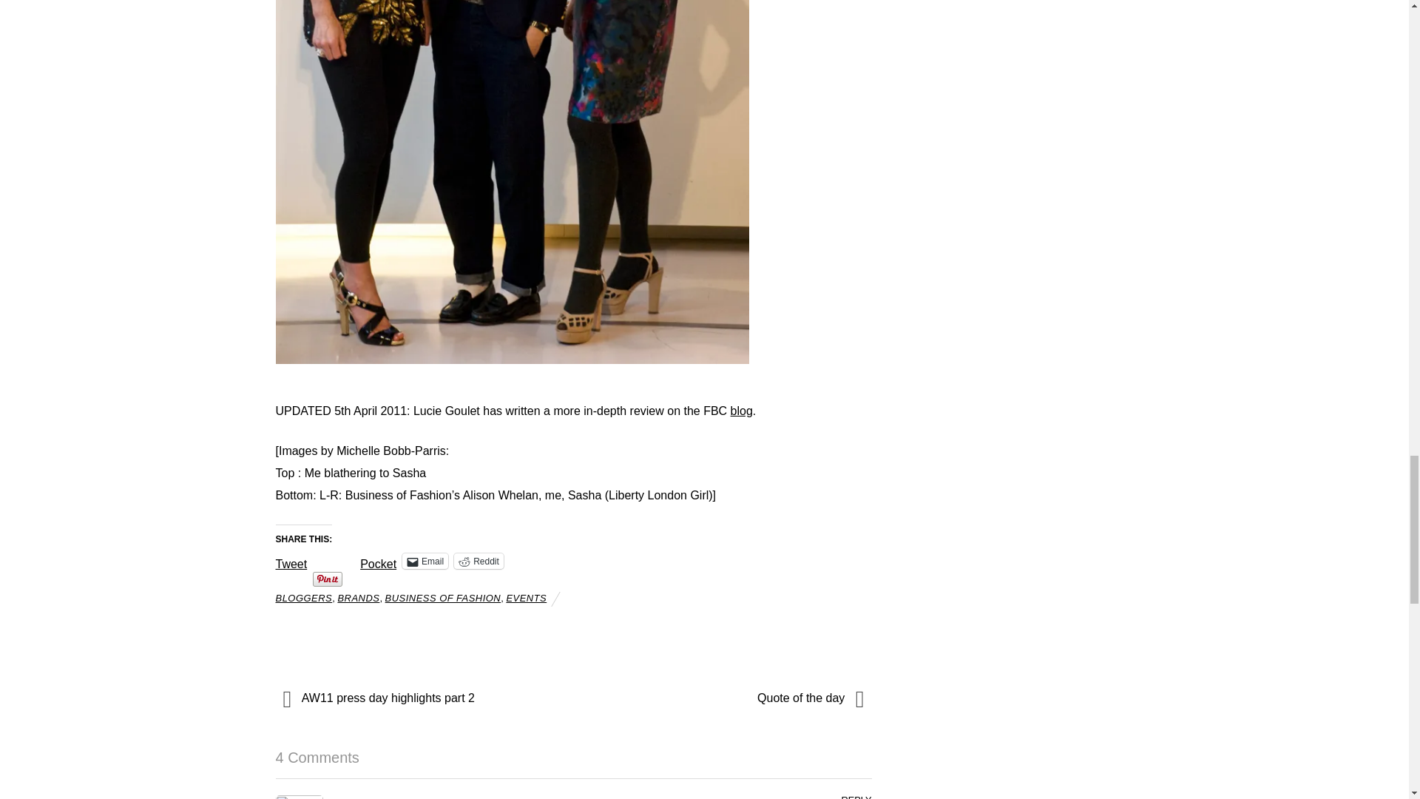 The image size is (1420, 799). I want to click on REPLY, so click(856, 796).